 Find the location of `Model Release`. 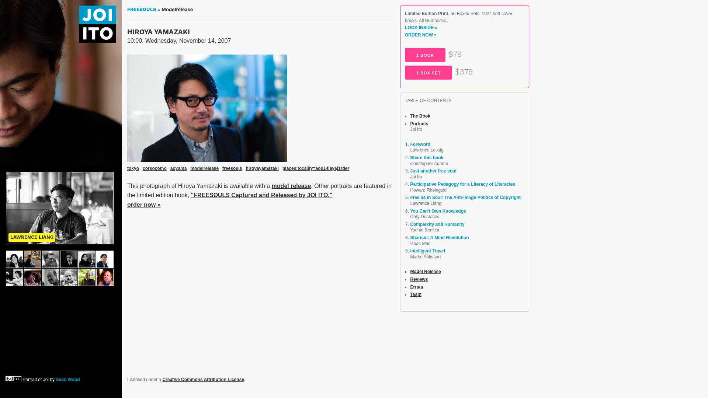

Model Release is located at coordinates (426, 272).